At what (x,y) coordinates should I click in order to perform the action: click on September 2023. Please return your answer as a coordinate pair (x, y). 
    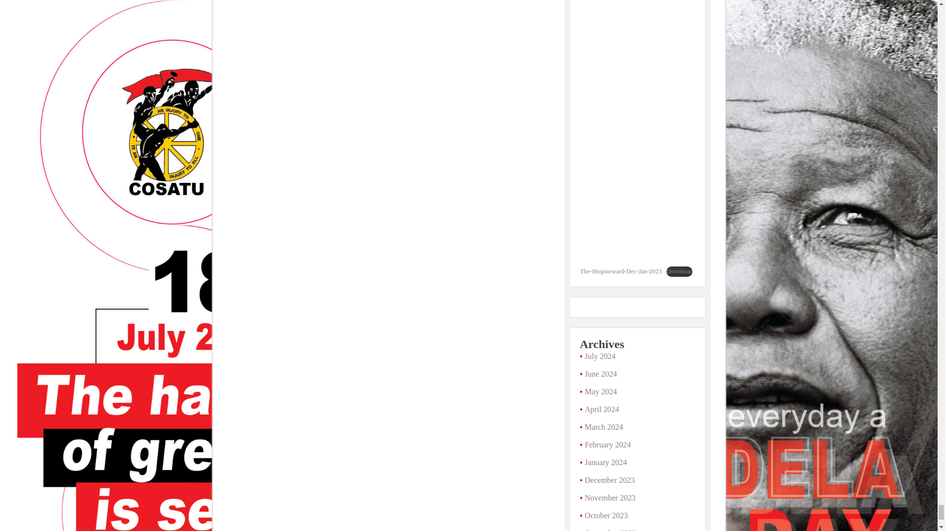
    Looking at the image, I should click on (610, 530).